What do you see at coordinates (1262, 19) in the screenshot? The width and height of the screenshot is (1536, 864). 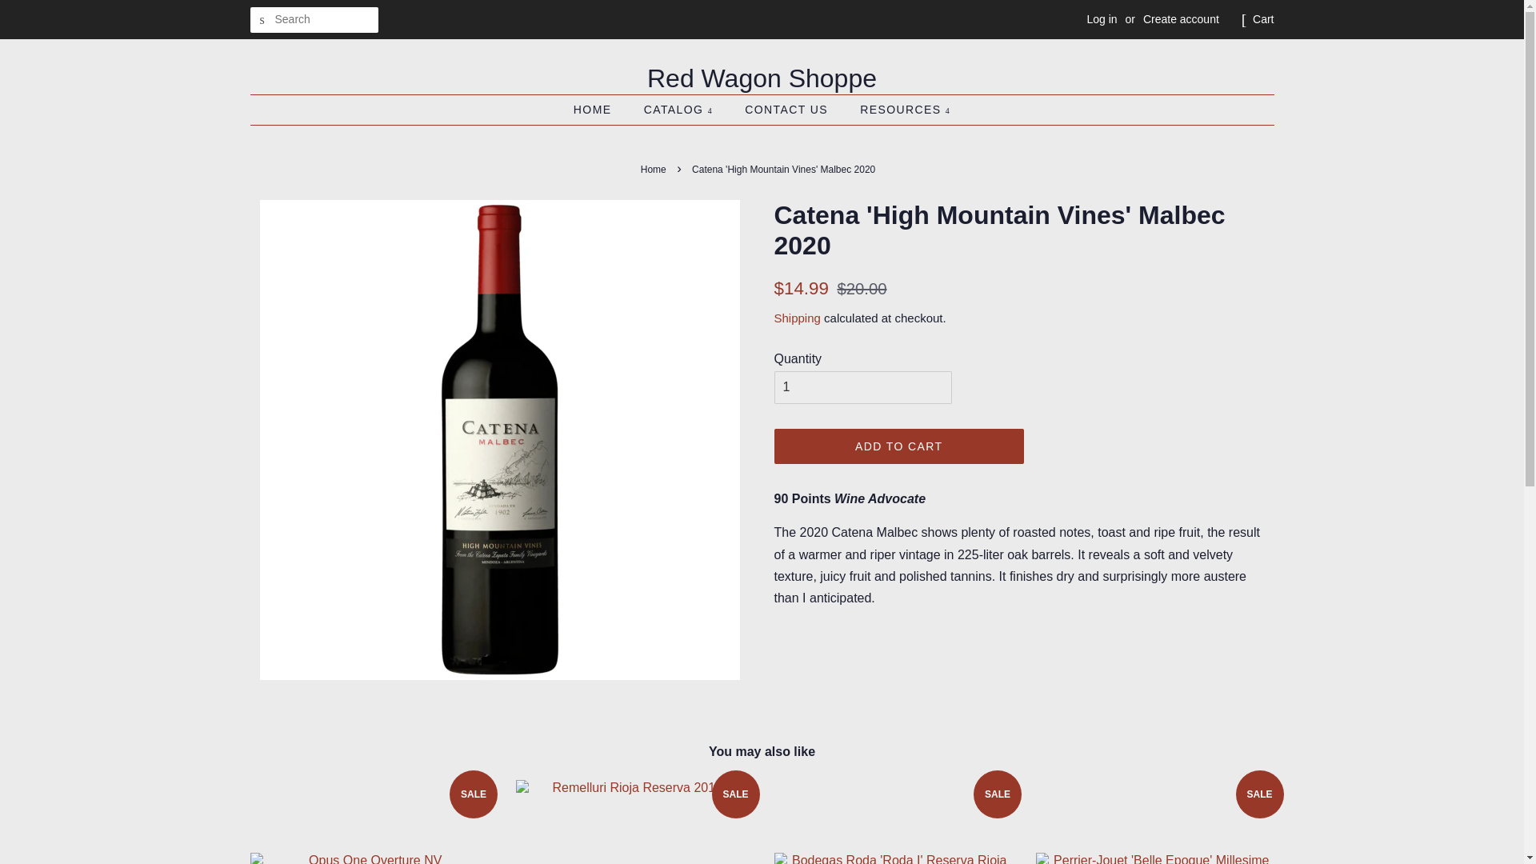 I see `Cart` at bounding box center [1262, 19].